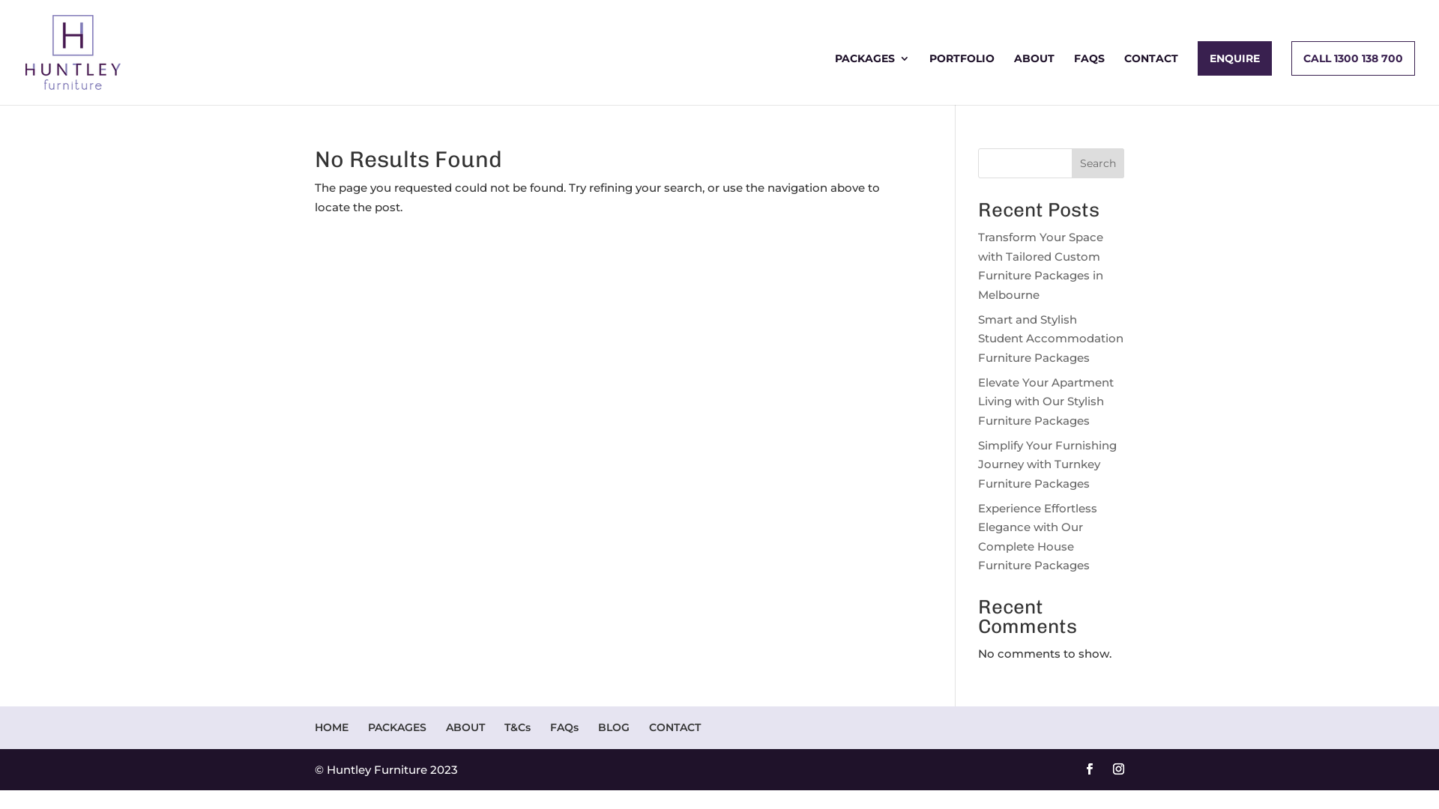 This screenshot has width=1439, height=809. I want to click on HOME, so click(331, 727).